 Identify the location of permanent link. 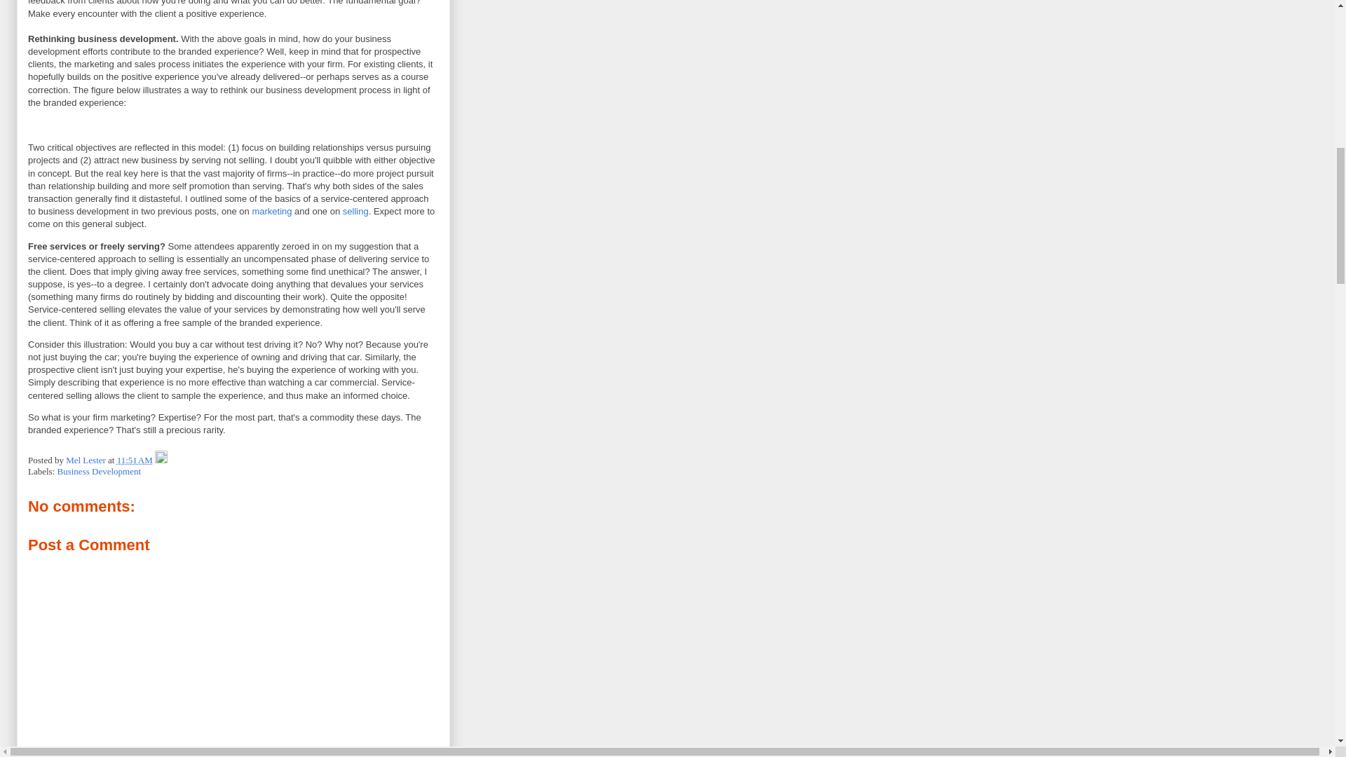
(135, 460).